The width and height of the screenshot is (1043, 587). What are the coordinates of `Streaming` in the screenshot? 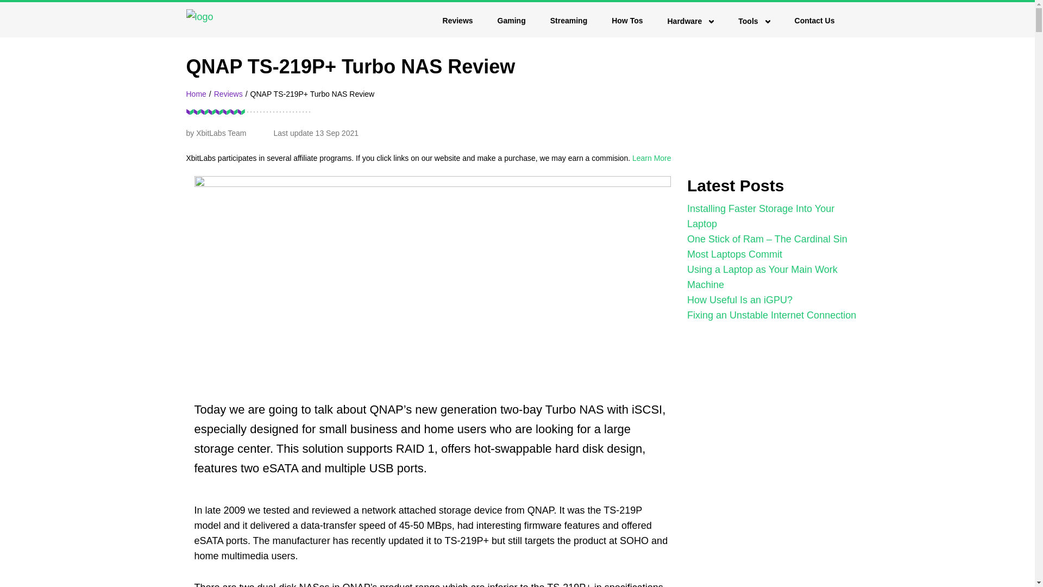 It's located at (568, 21).